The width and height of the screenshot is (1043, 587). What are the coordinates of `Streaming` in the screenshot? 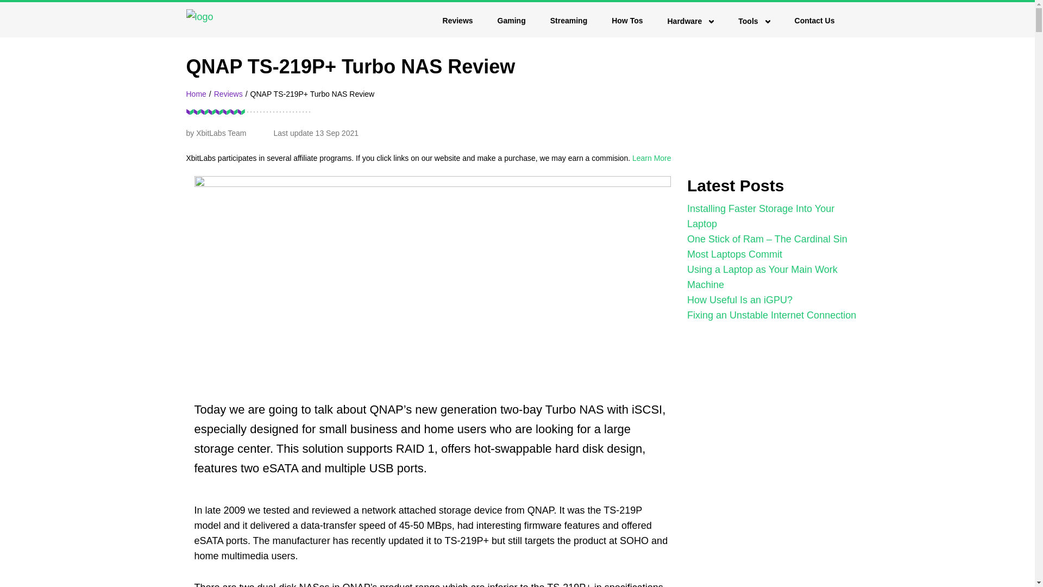 It's located at (568, 21).